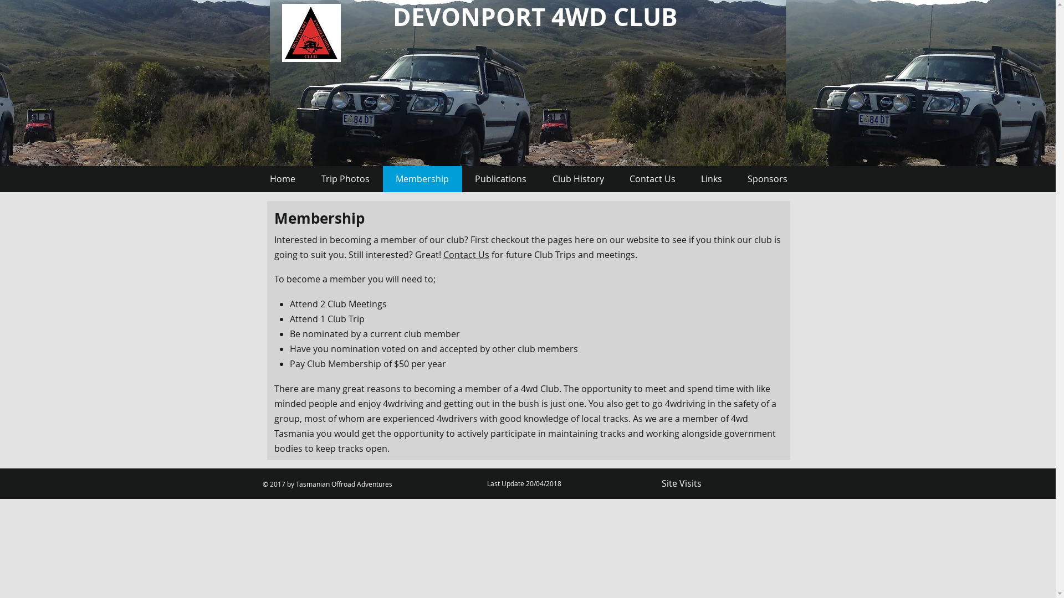  I want to click on Trip Photos, so click(345, 179).